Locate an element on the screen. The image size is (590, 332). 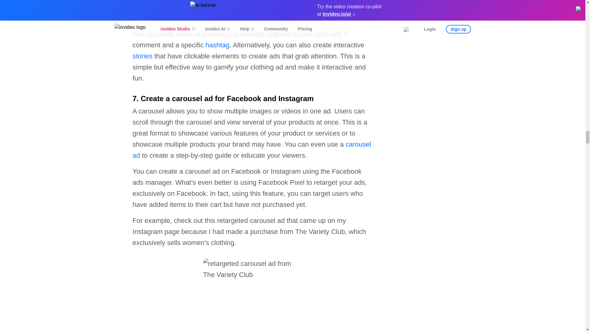
carousel ad is located at coordinates (251, 150).